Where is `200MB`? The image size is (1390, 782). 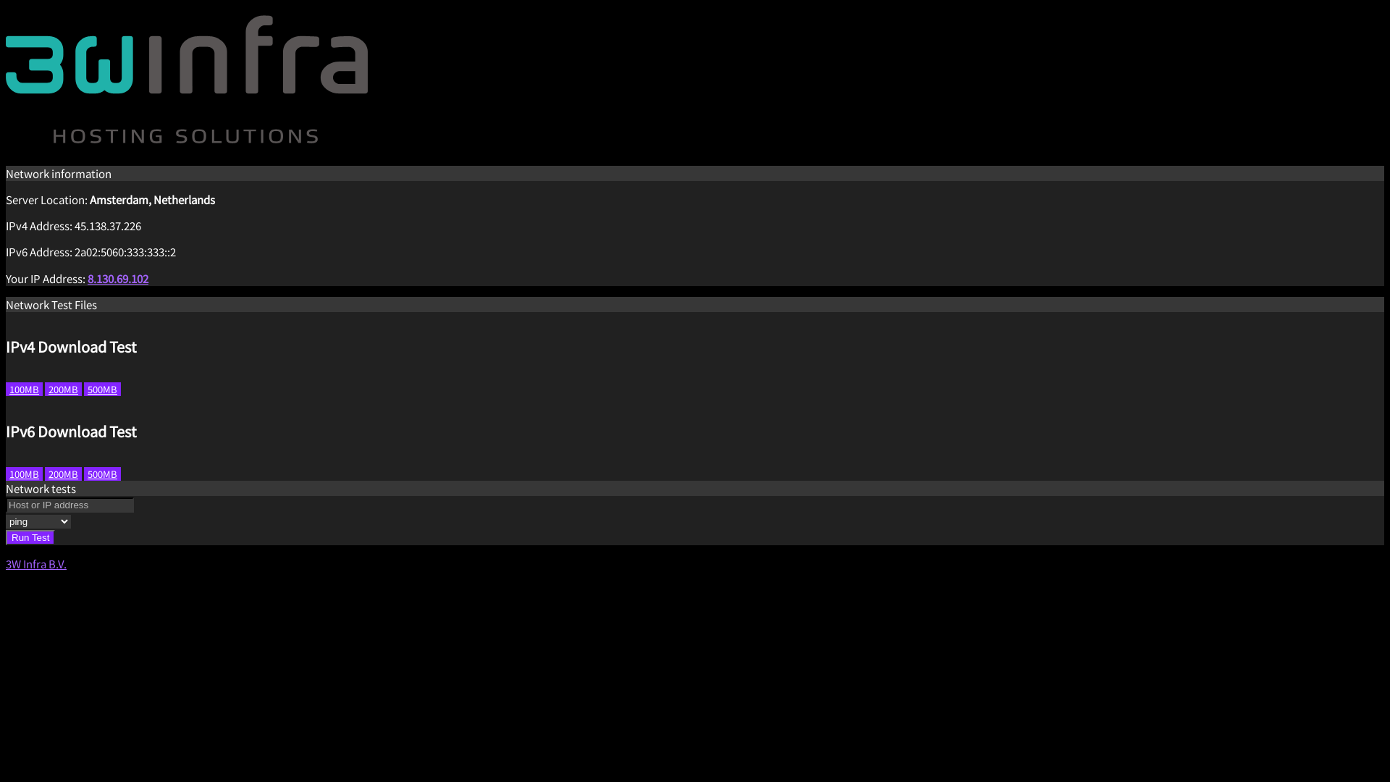 200MB is located at coordinates (64, 390).